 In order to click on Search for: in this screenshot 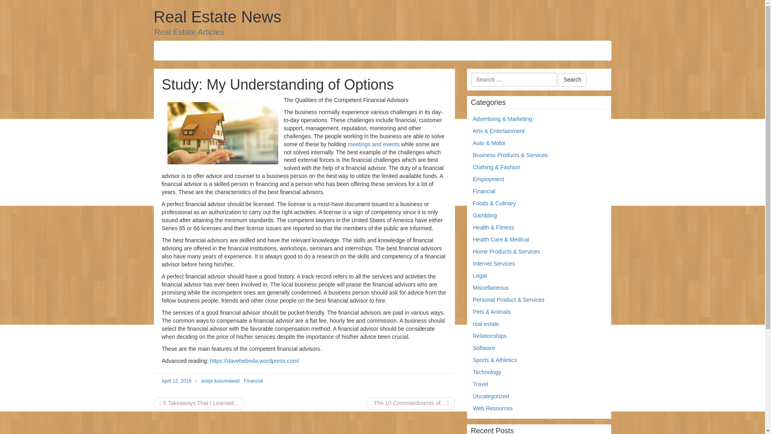, I will do `click(513, 80)`.